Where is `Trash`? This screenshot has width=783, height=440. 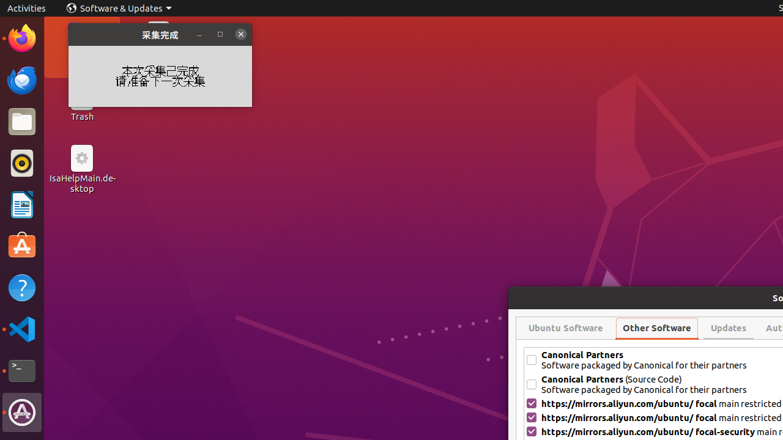 Trash is located at coordinates (82, 117).